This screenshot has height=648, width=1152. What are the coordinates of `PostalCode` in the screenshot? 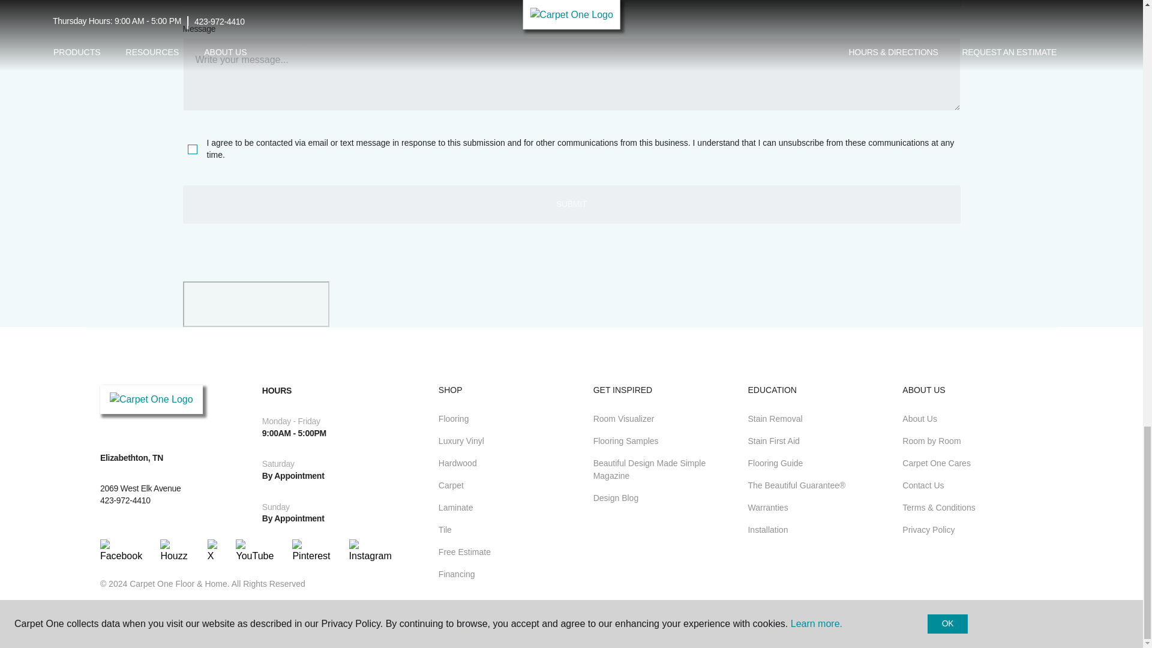 It's located at (373, 4).